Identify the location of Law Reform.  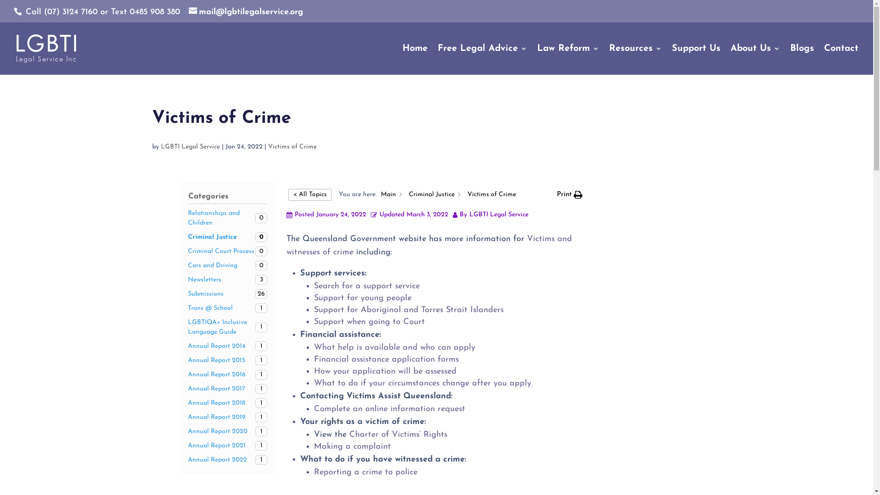
(568, 60).